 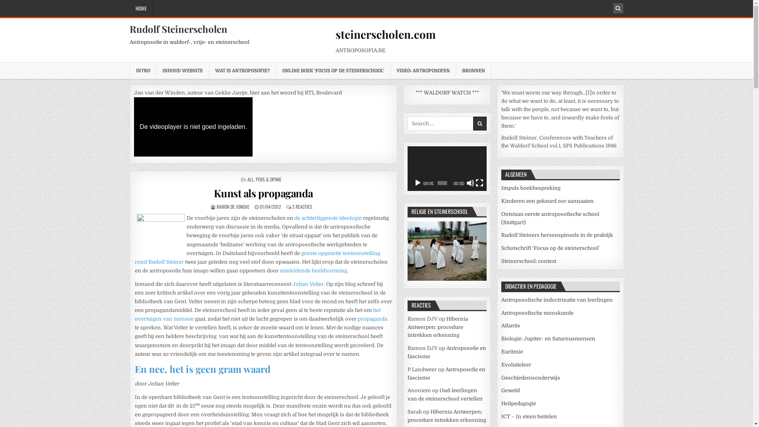 What do you see at coordinates (519, 403) in the screenshot?
I see `Heilpedagogie` at bounding box center [519, 403].